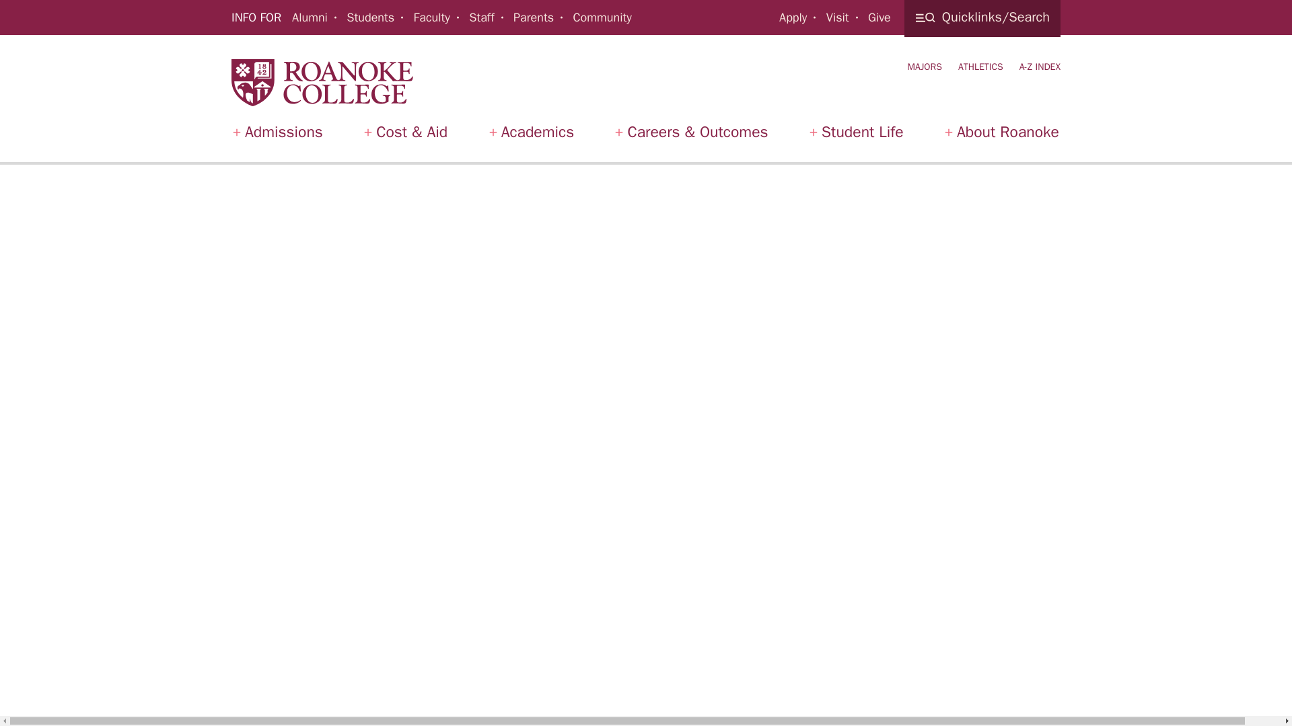 This screenshot has width=1292, height=726. Describe the element at coordinates (793, 17) in the screenshot. I see `Apply` at that location.